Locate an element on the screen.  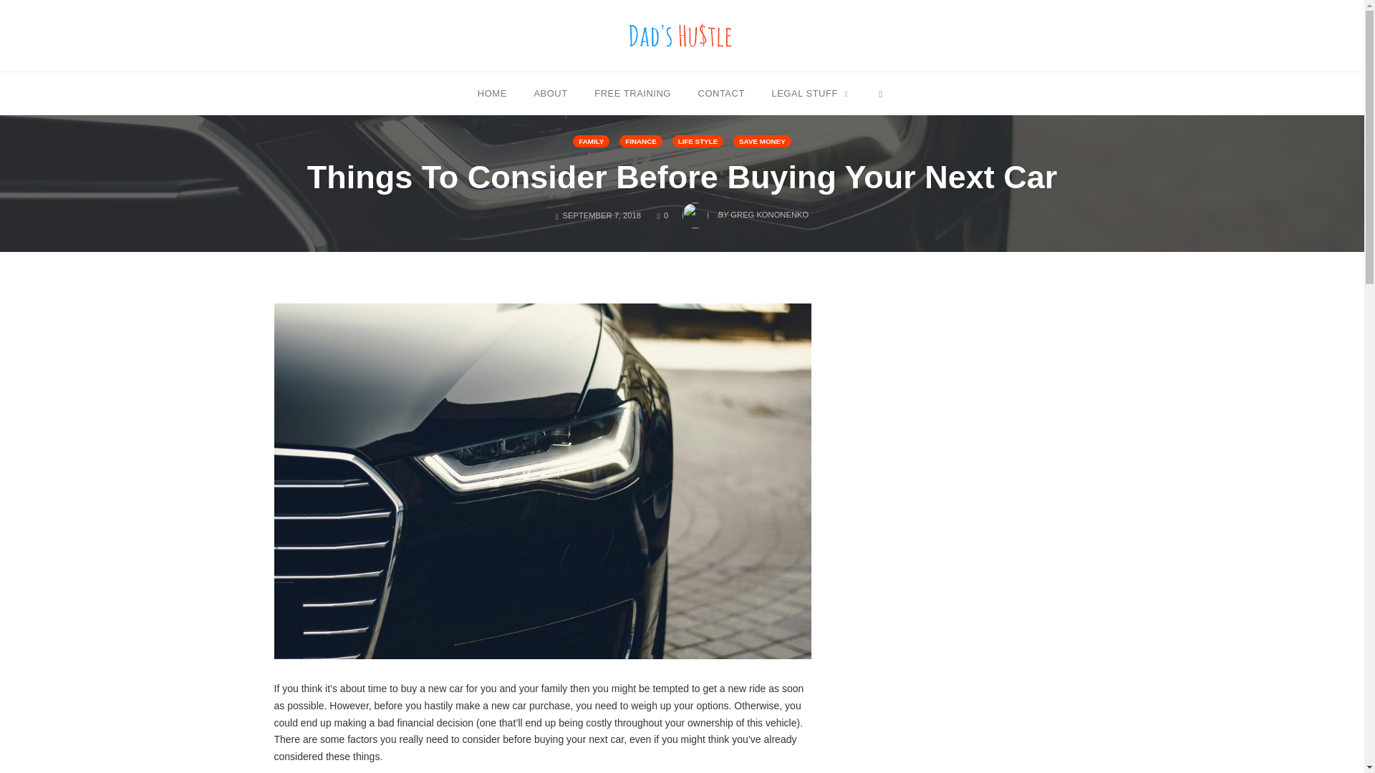
LIFE STYLE is located at coordinates (698, 142).